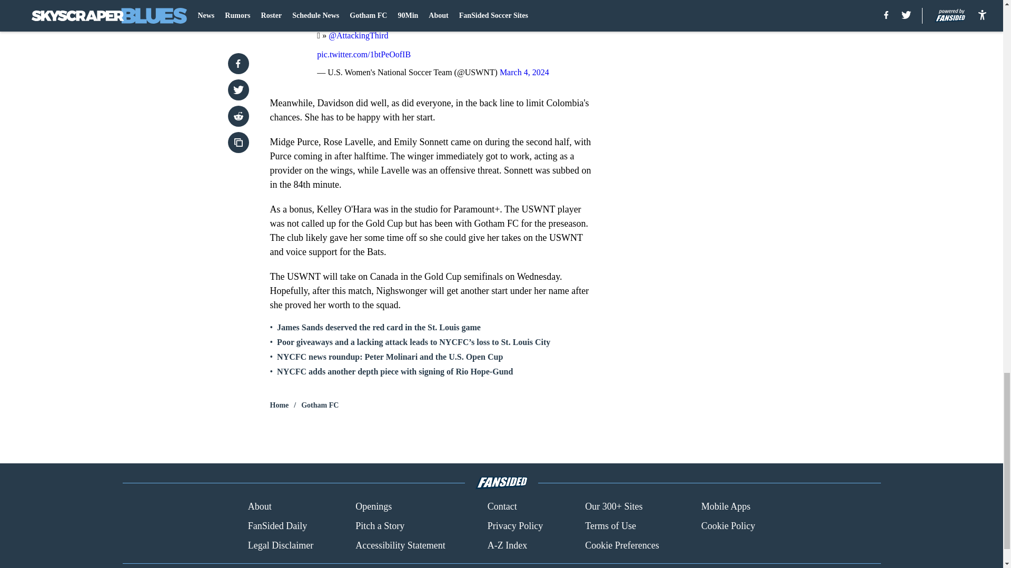 This screenshot has width=1011, height=568. Describe the element at coordinates (524, 72) in the screenshot. I see `March 4, 2024` at that location.